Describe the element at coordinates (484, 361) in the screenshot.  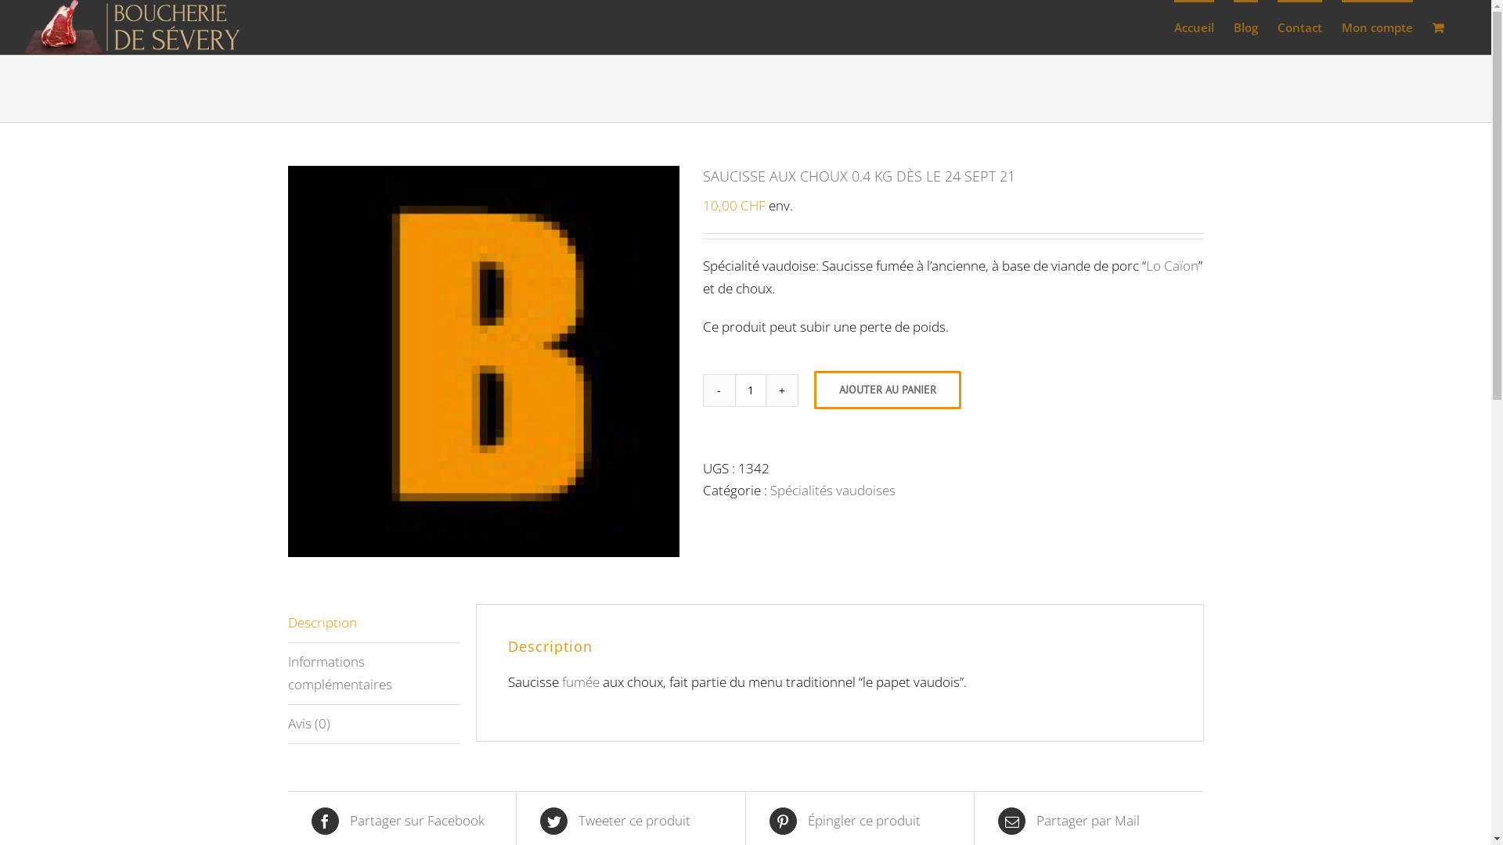
I see `cropped-facboucherie` at that location.